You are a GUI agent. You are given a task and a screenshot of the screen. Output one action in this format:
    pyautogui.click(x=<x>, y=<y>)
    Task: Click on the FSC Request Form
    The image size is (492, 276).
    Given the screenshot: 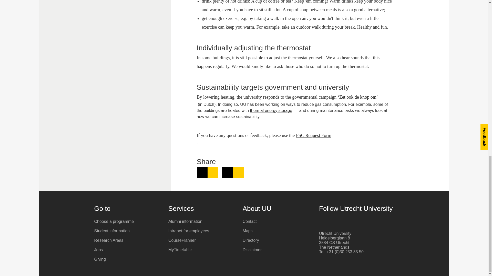 What is the action you would take?
    pyautogui.click(x=208, y=172)
    